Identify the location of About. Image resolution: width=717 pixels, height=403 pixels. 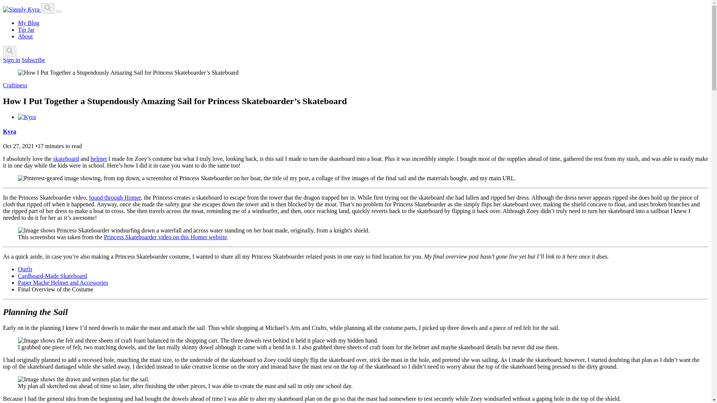
(25, 36).